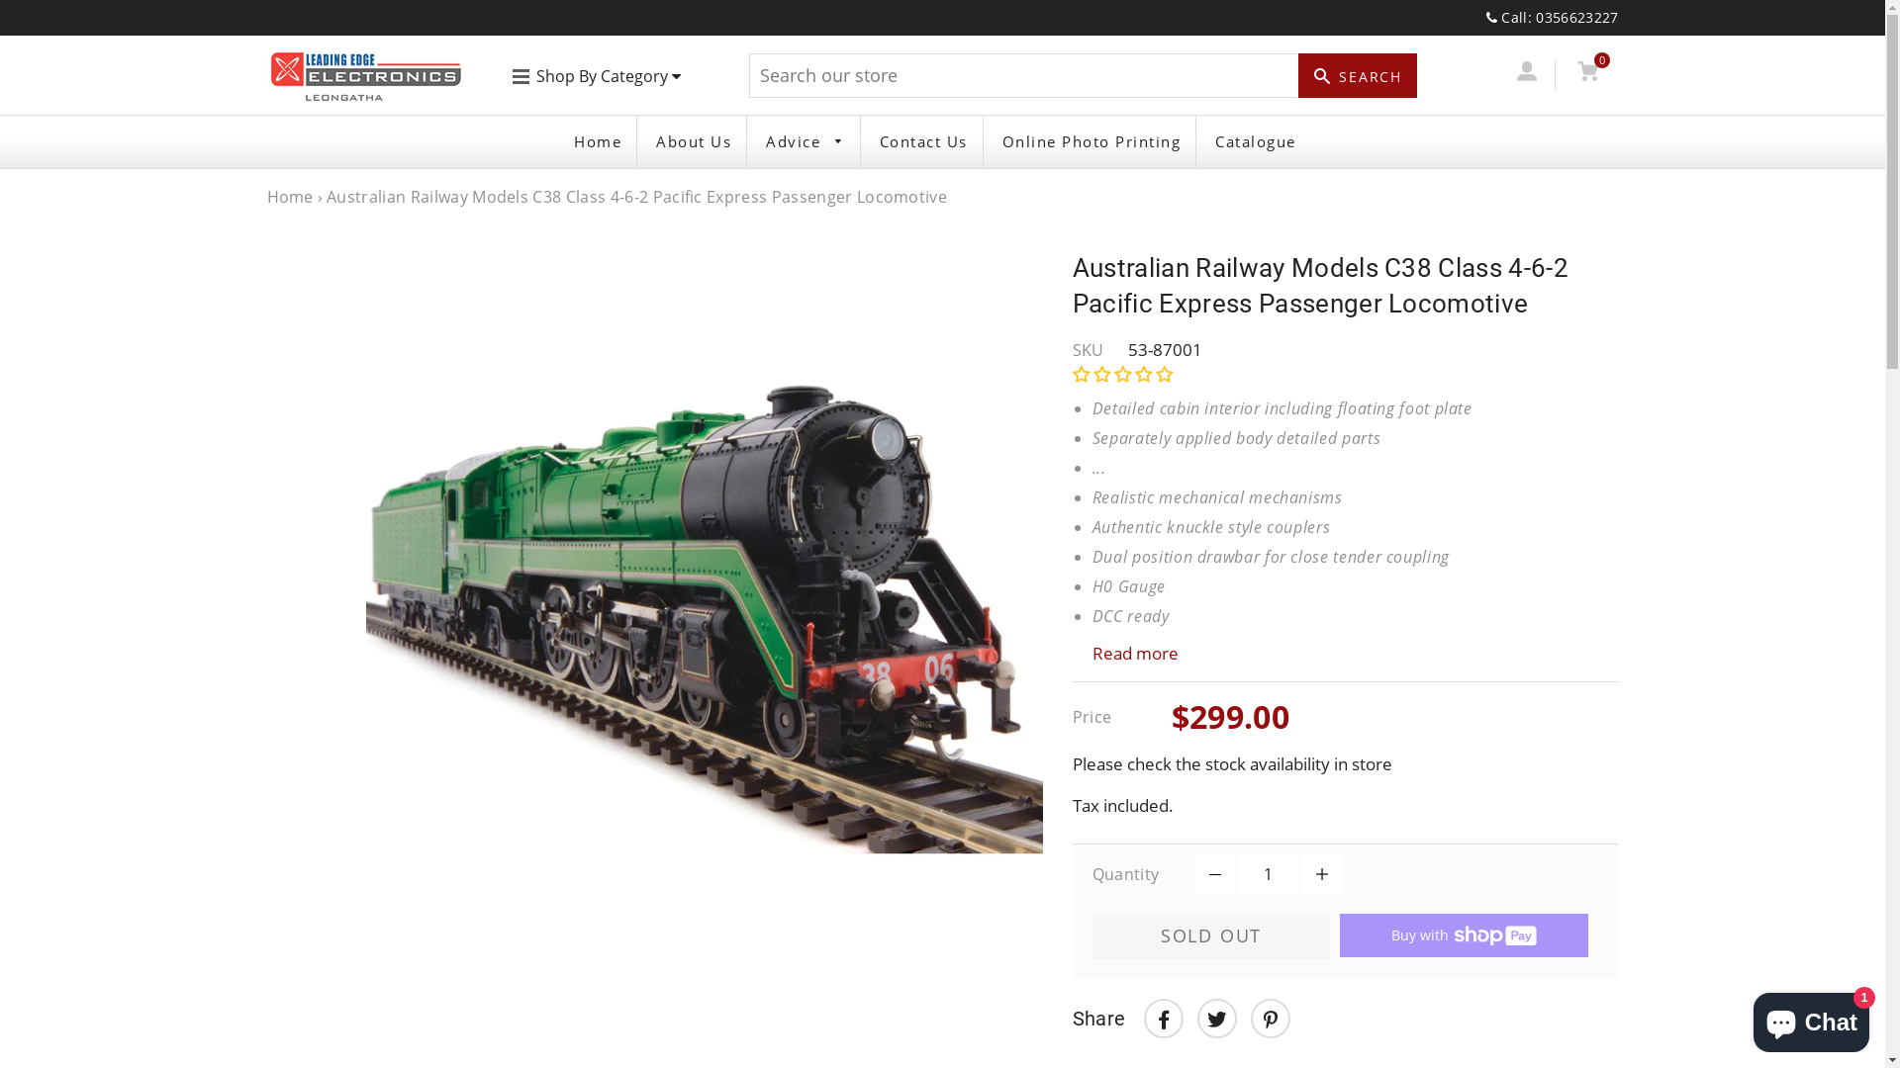  I want to click on SOLD OUT, so click(1211, 936).